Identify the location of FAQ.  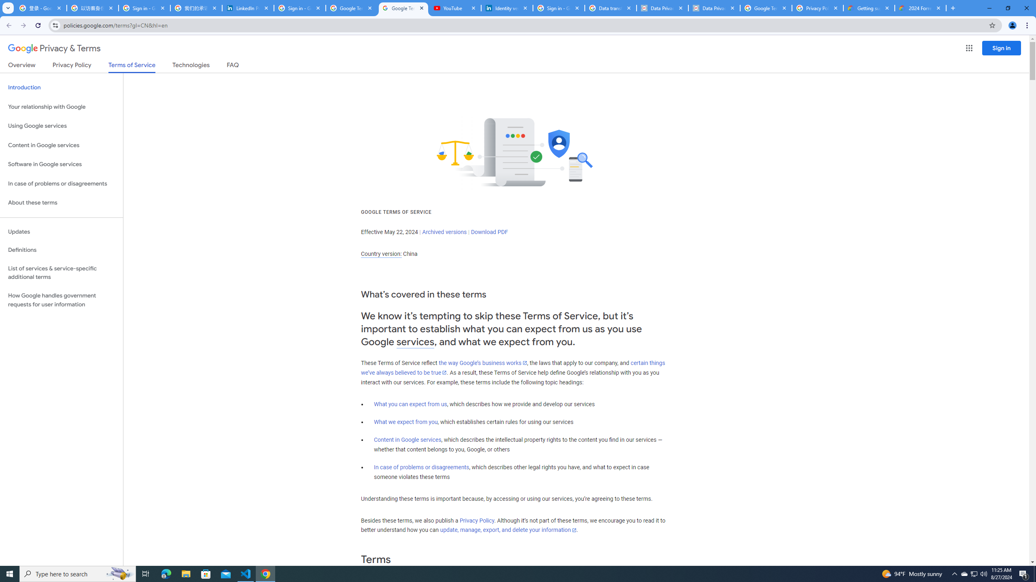
(233, 66).